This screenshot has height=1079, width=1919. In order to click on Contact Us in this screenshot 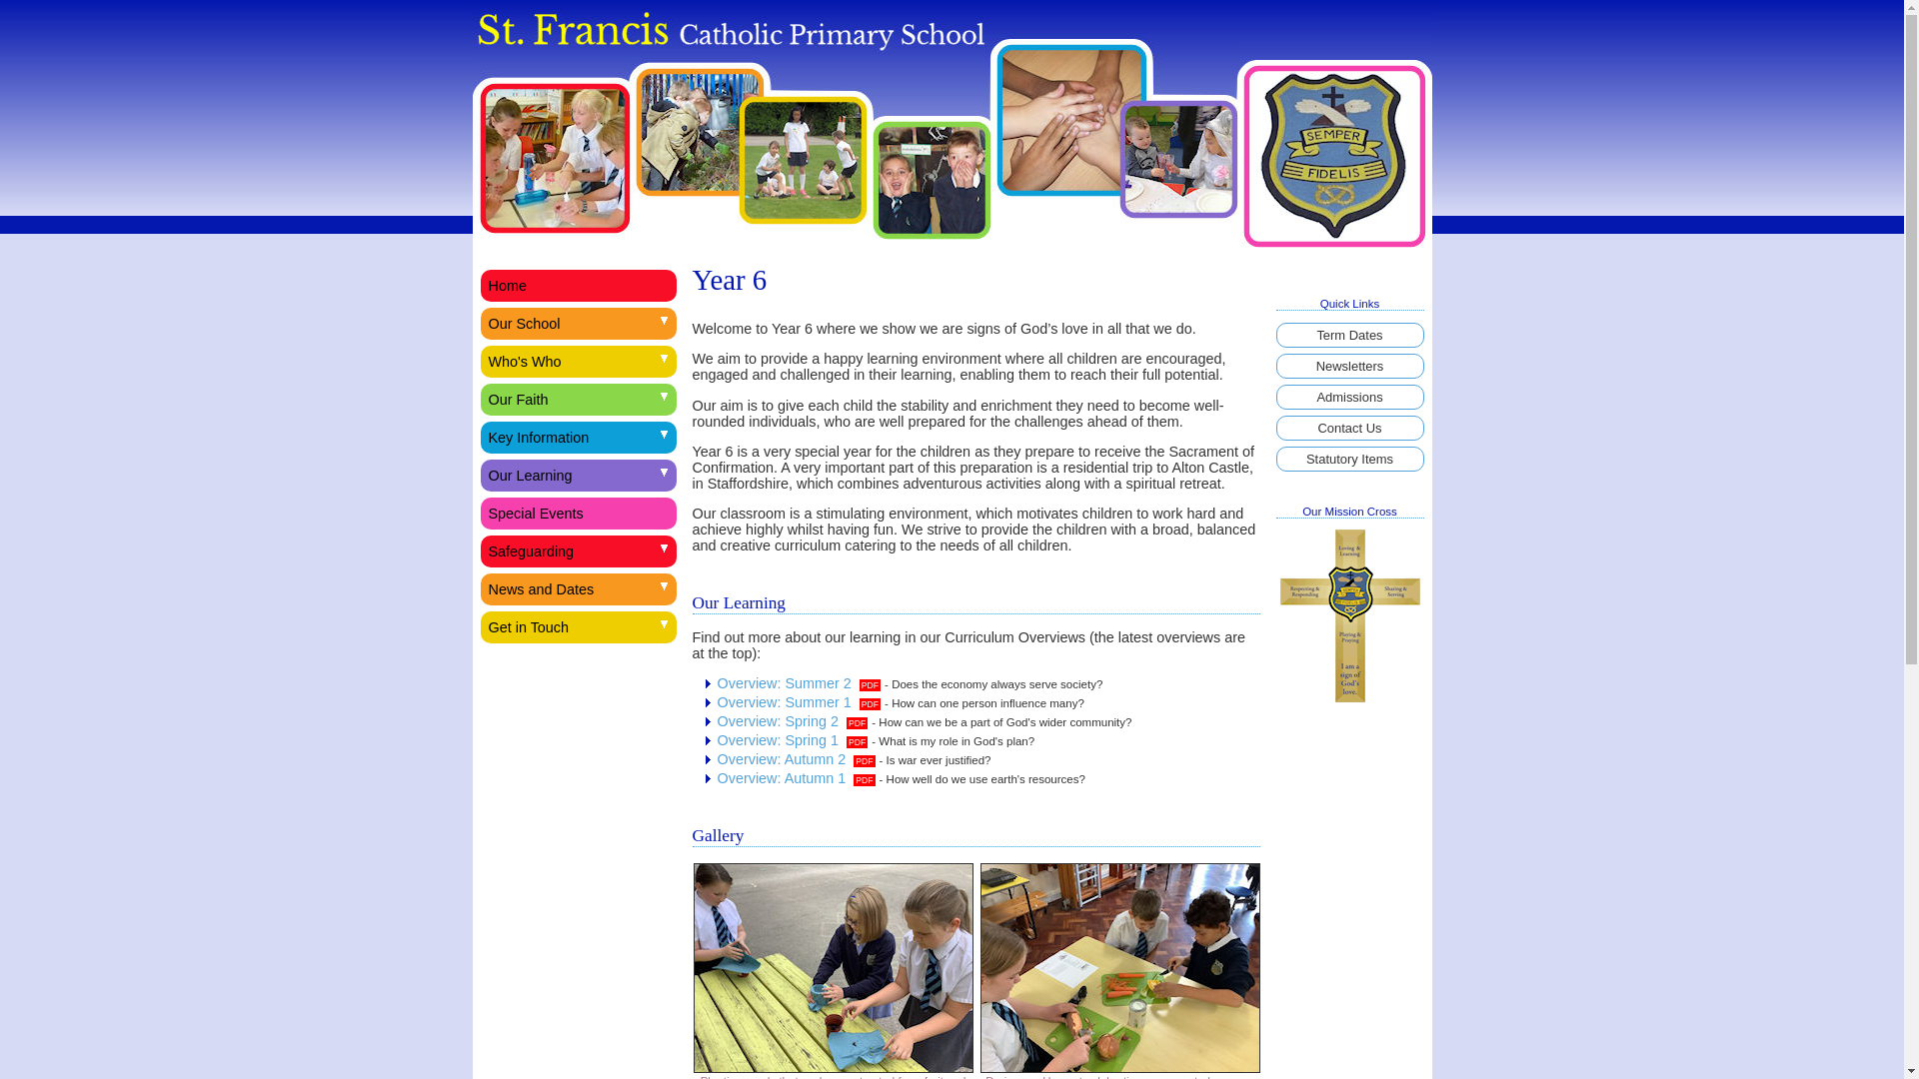, I will do `click(1349, 428)`.